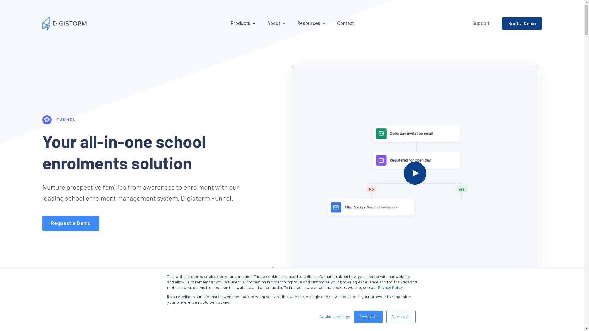  I want to click on About, so click(276, 23).